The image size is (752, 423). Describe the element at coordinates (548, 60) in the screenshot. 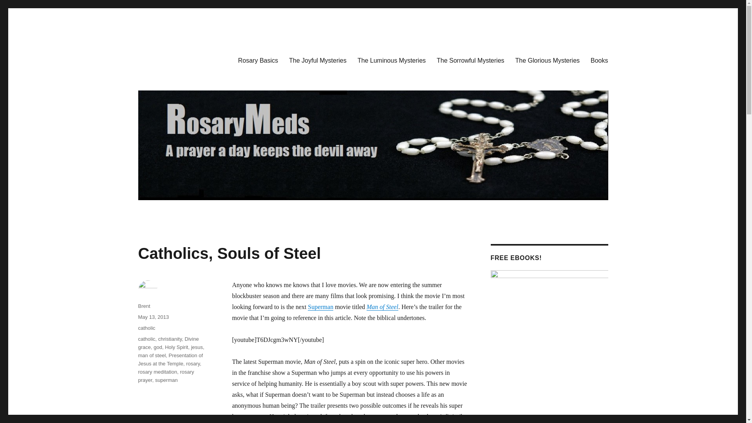

I see `The Glorious Mysteries` at that location.